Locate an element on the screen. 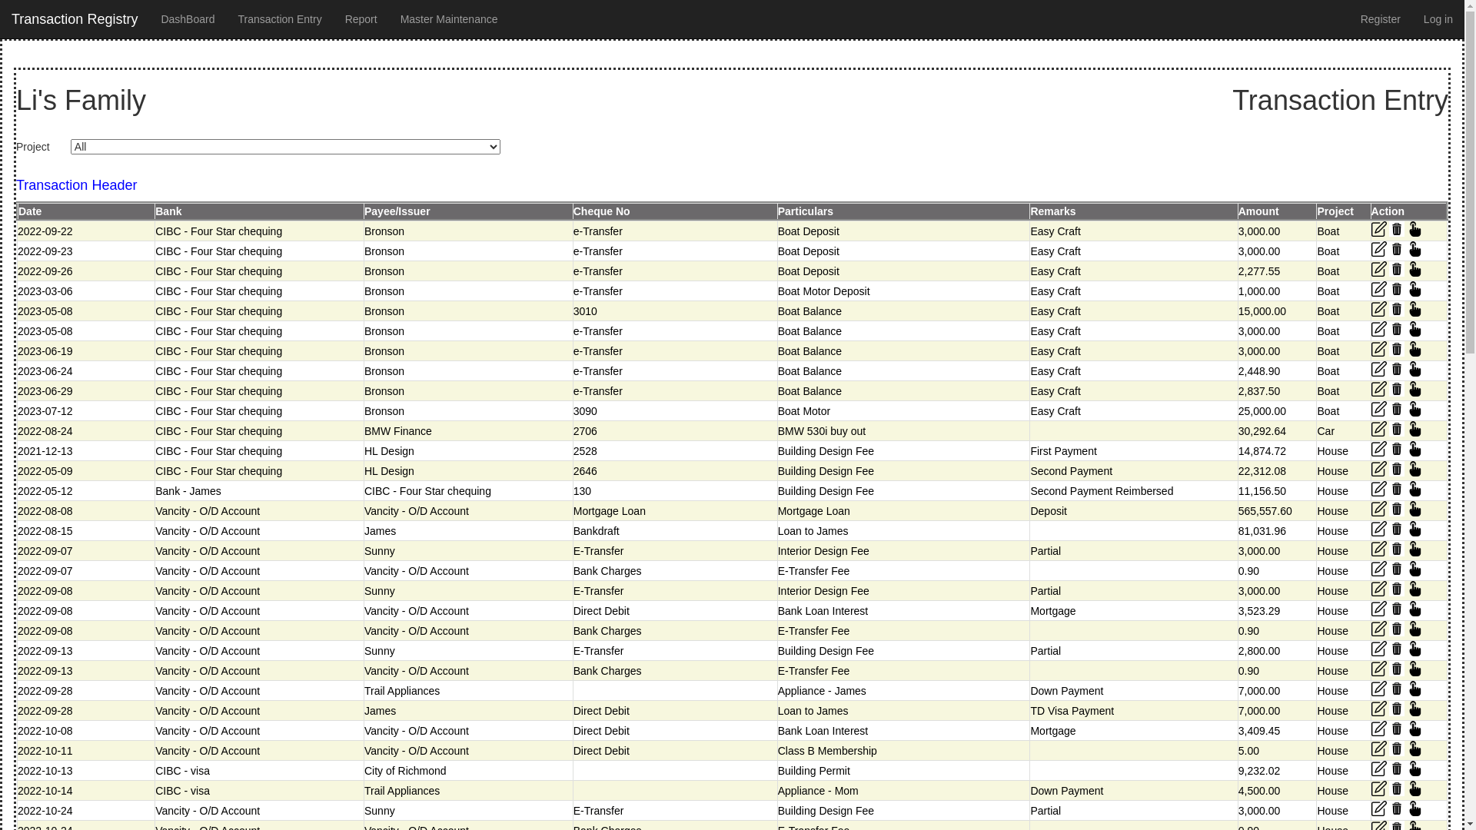 This screenshot has width=1476, height=830. Edit is located at coordinates (1379, 729).